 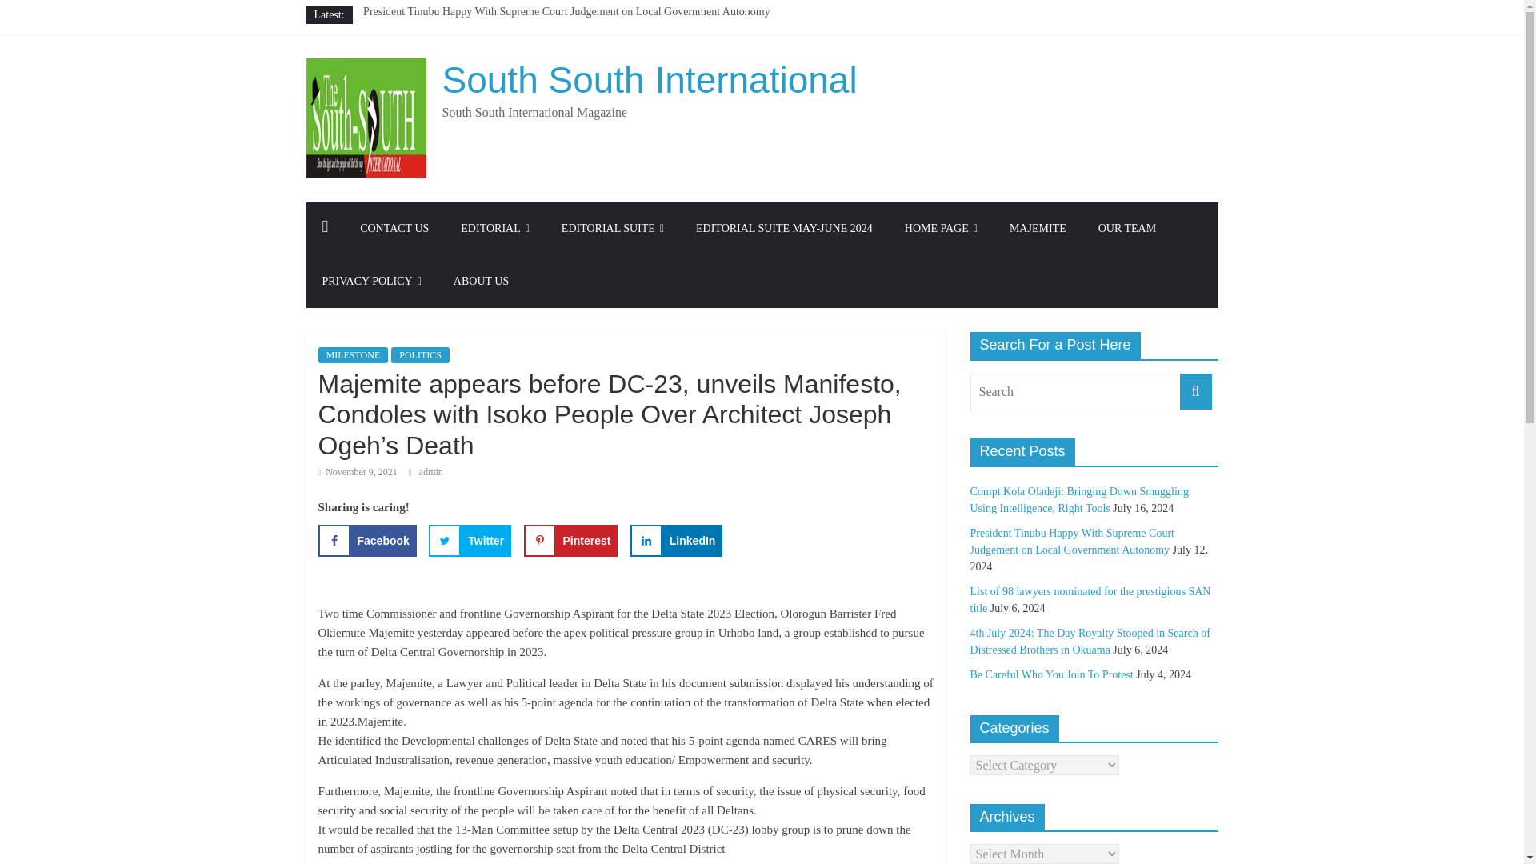 What do you see at coordinates (784, 228) in the screenshot?
I see `EDITORIAL SUITE MAY-JUNE 2024` at bounding box center [784, 228].